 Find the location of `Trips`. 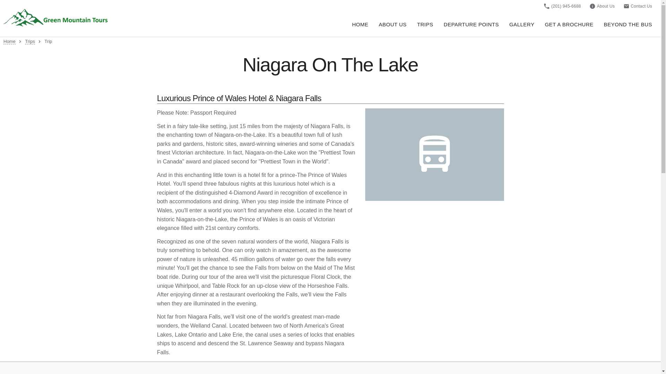

Trips is located at coordinates (30, 42).